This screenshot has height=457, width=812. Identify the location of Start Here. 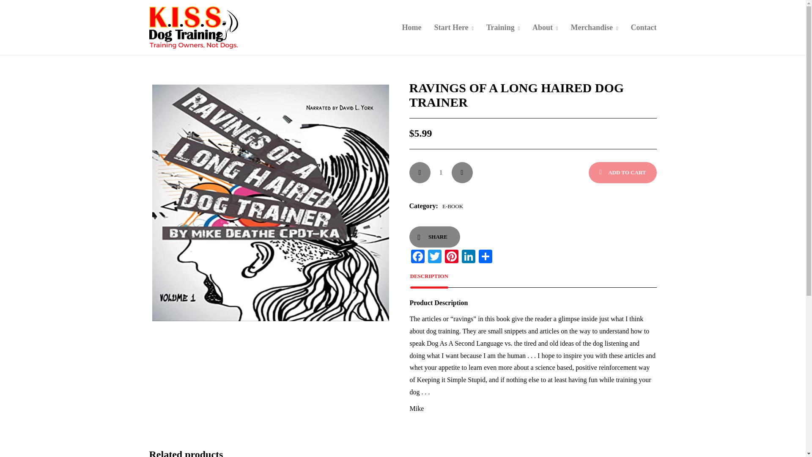
(453, 27).